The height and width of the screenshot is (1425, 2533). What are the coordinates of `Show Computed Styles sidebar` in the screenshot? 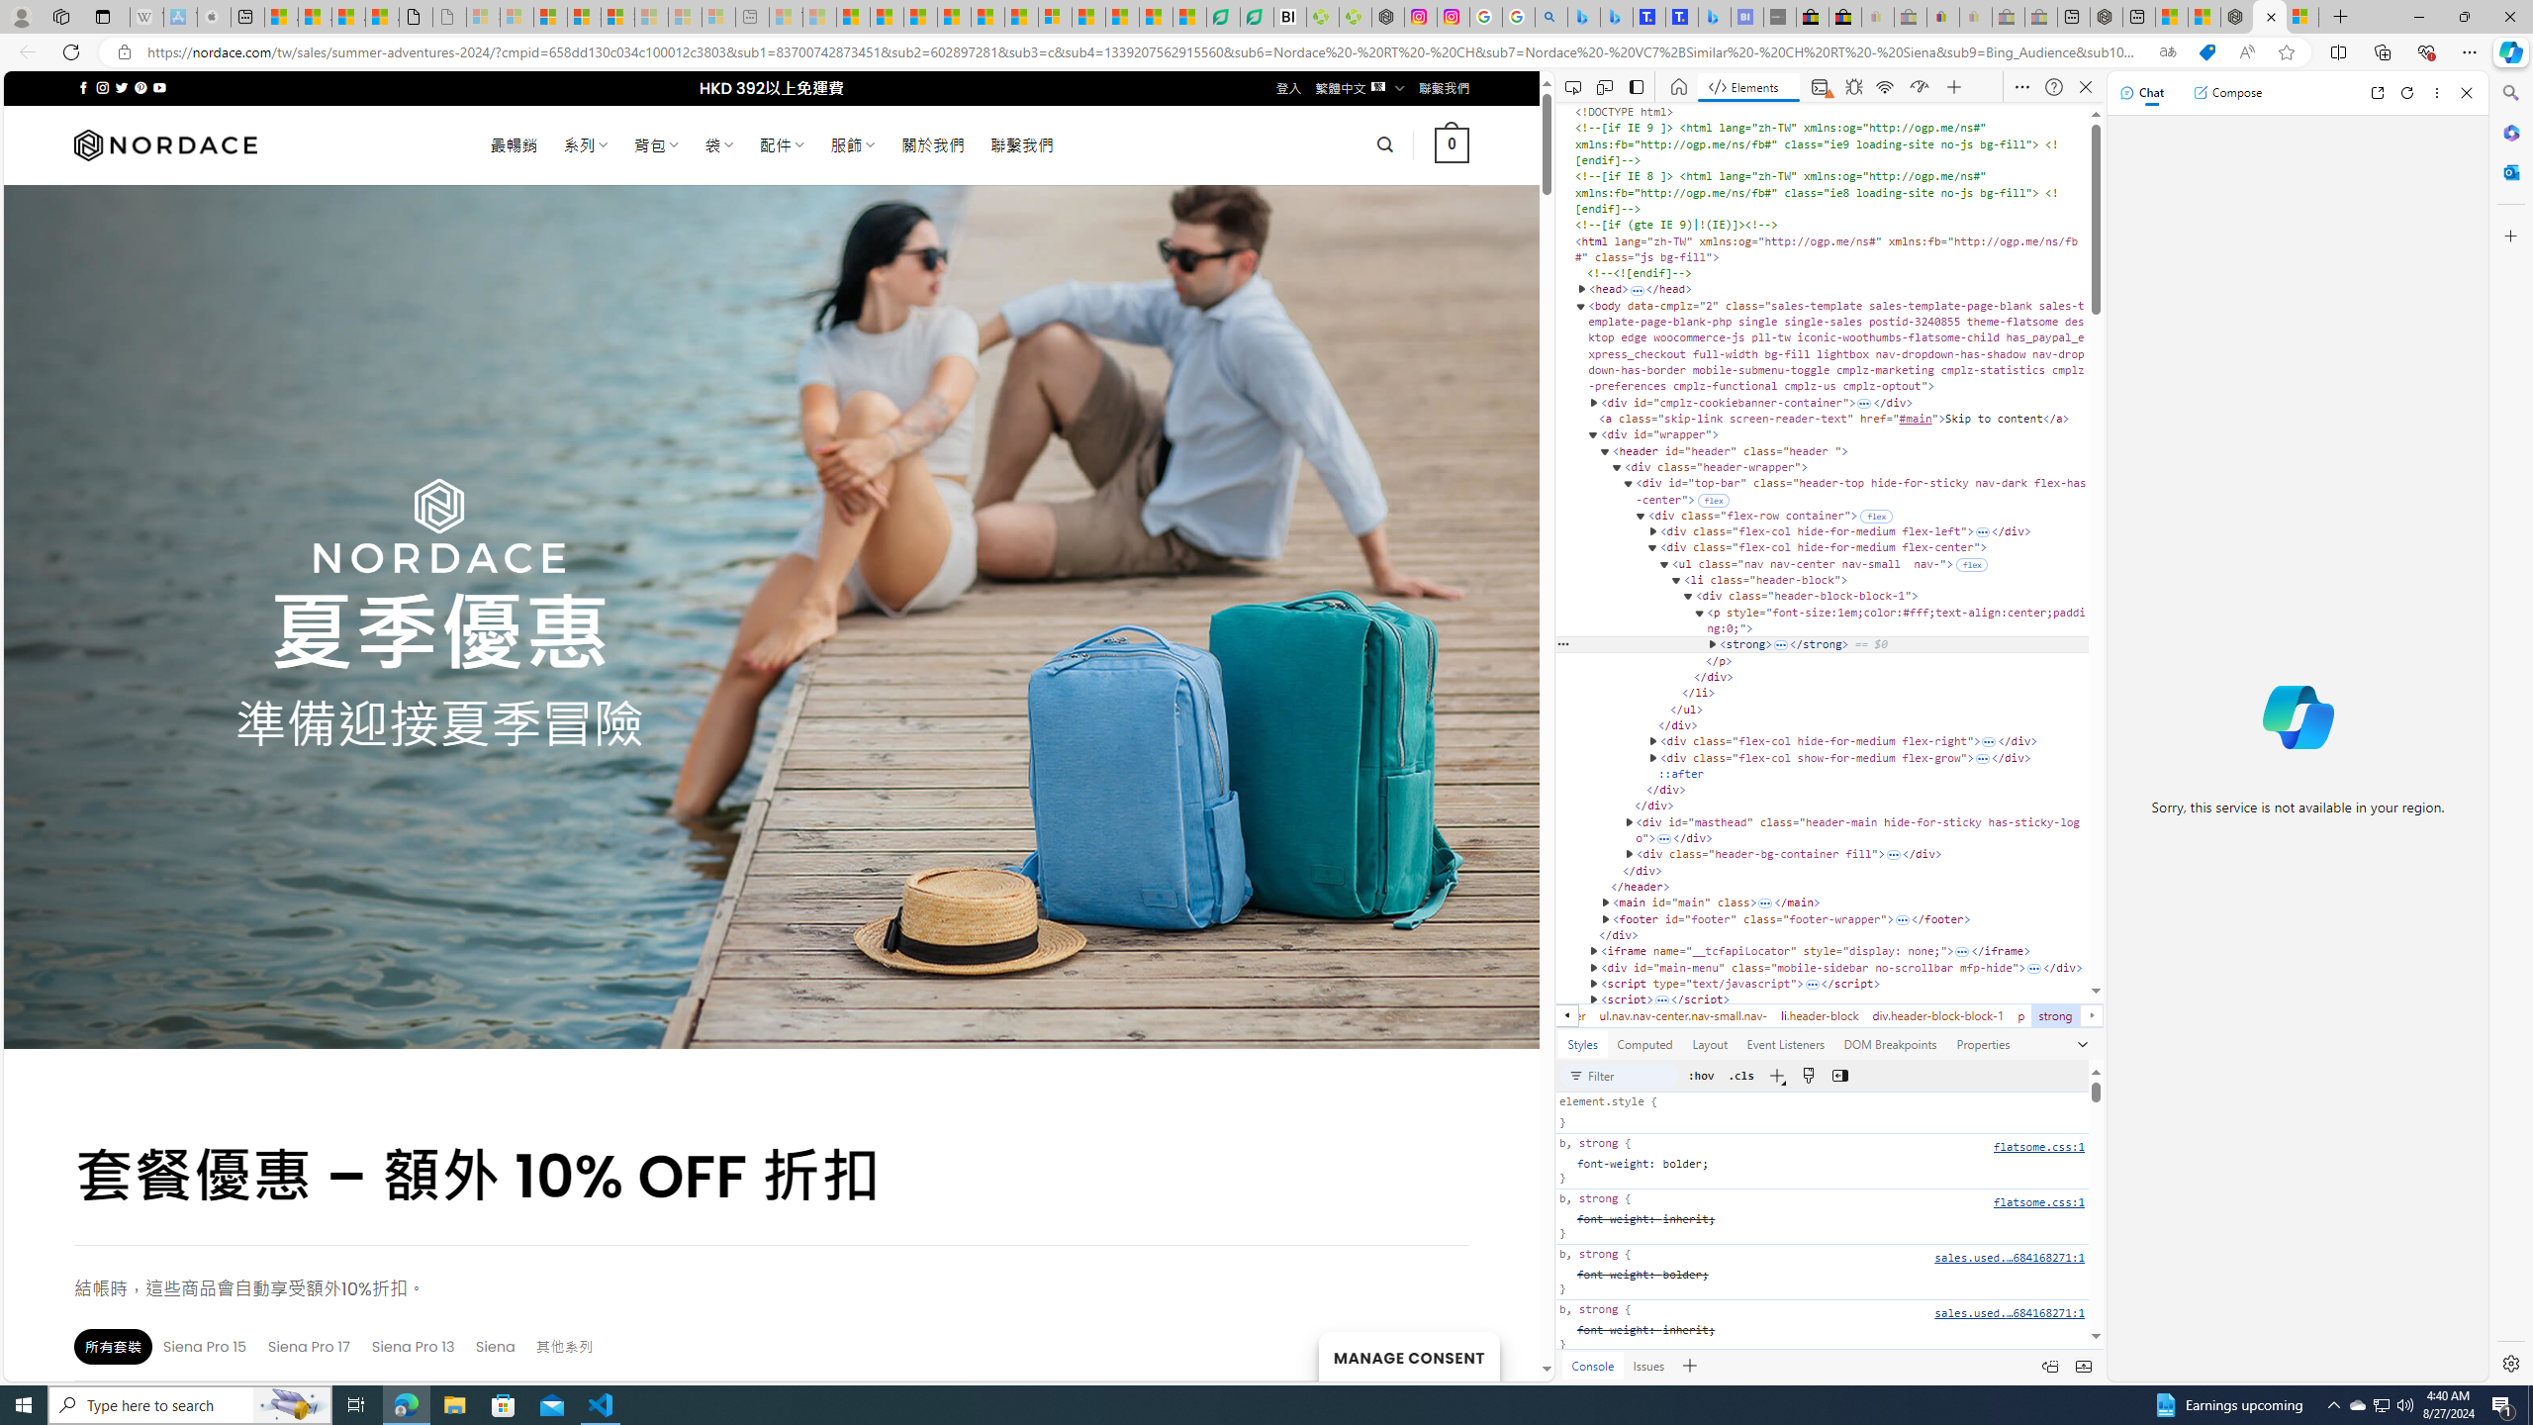 It's located at (1839, 1075).